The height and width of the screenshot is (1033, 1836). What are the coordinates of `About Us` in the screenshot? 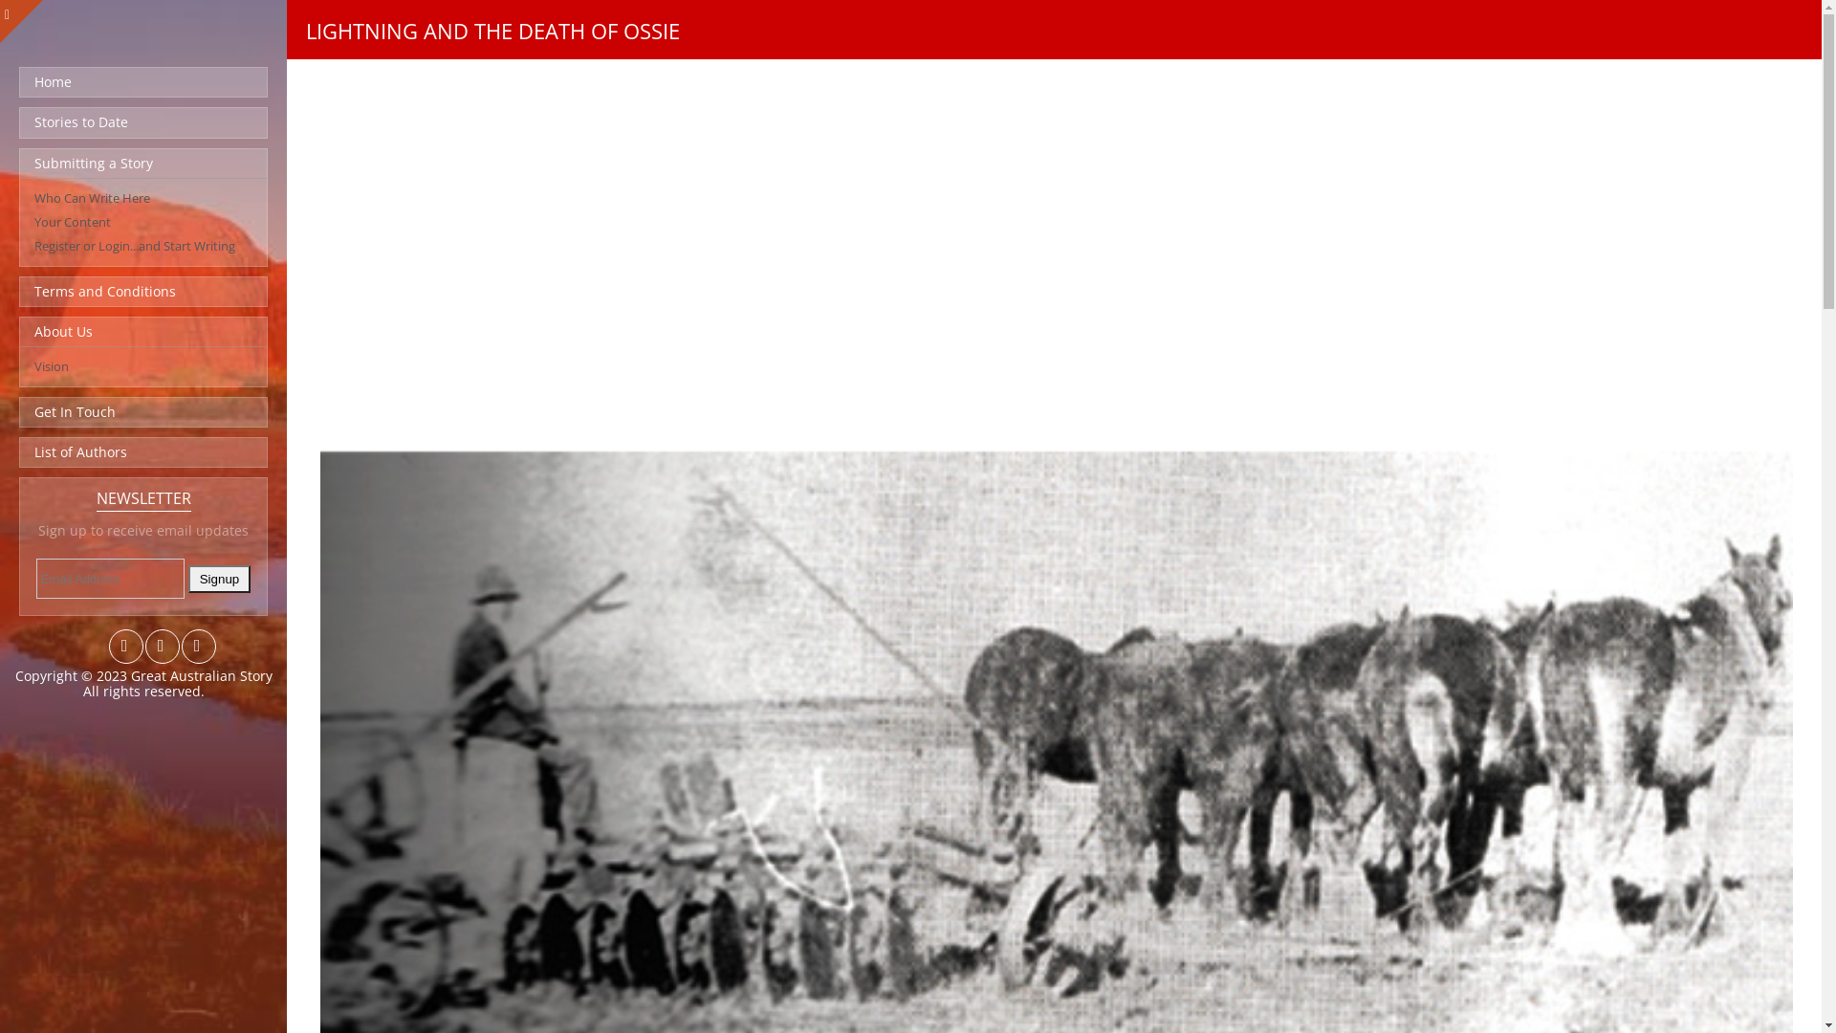 It's located at (143, 332).